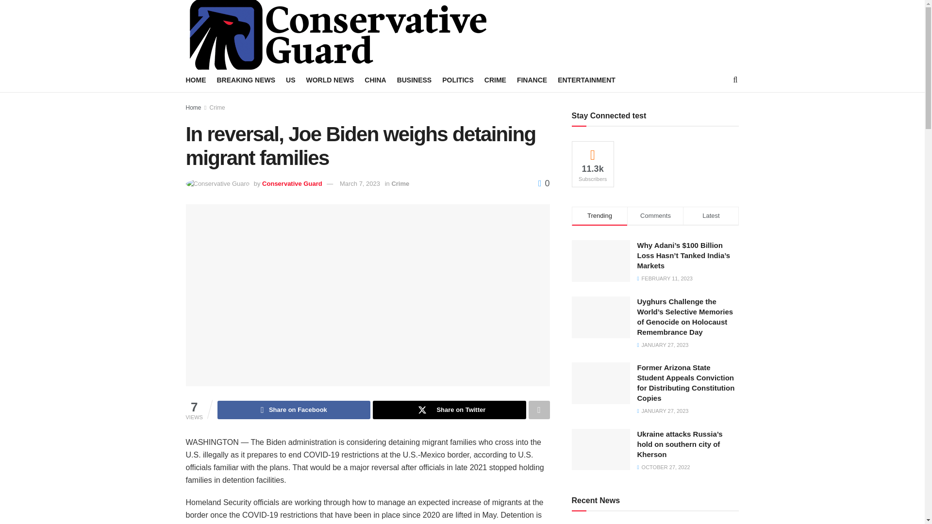  Describe the element at coordinates (457, 80) in the screenshot. I see `POLITICS` at that location.